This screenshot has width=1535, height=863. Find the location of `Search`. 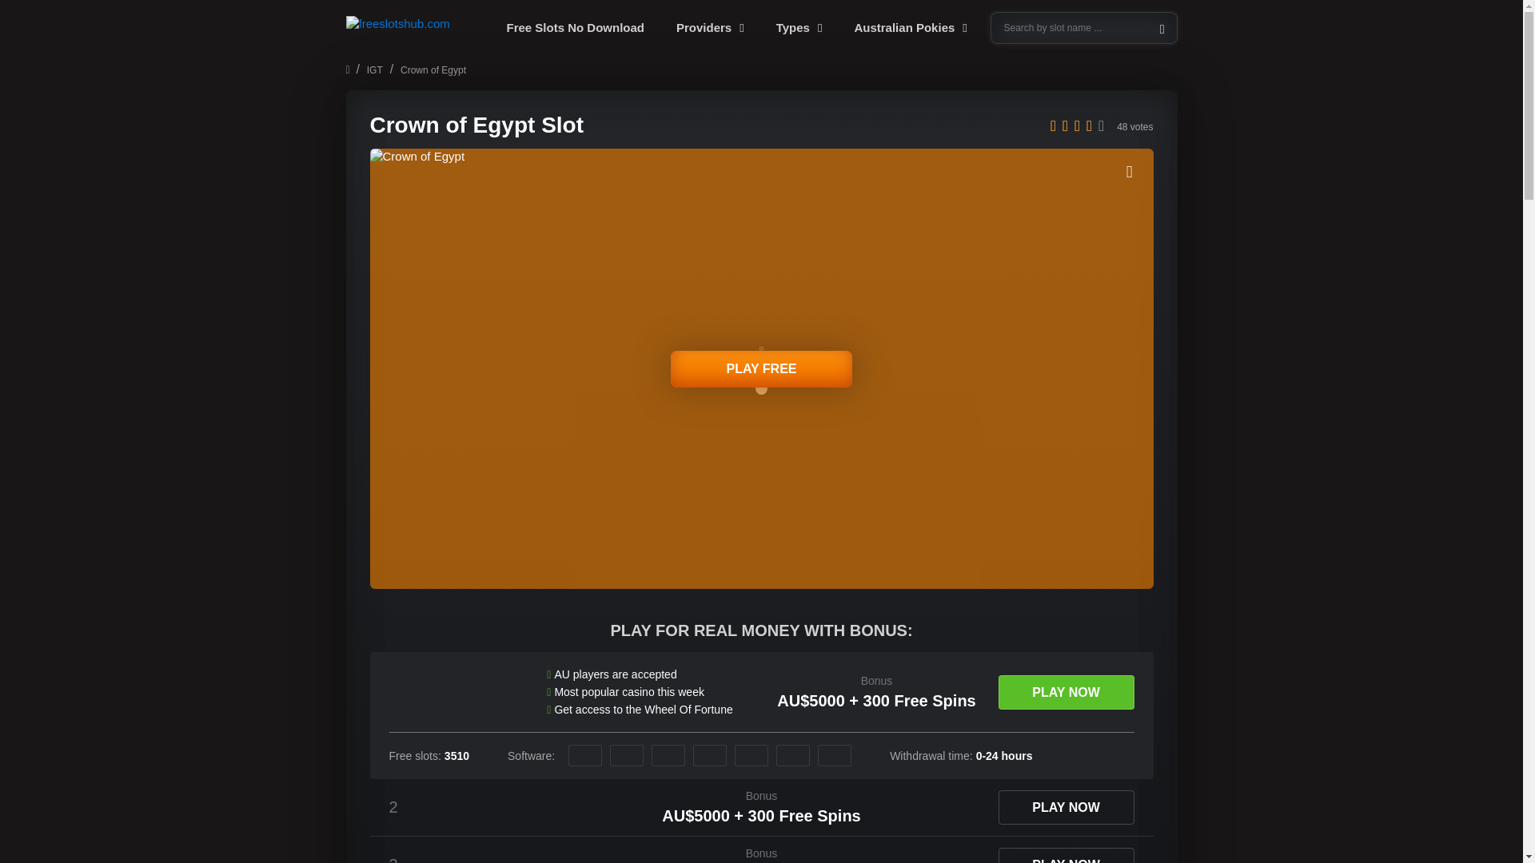

Search is located at coordinates (26, 11).